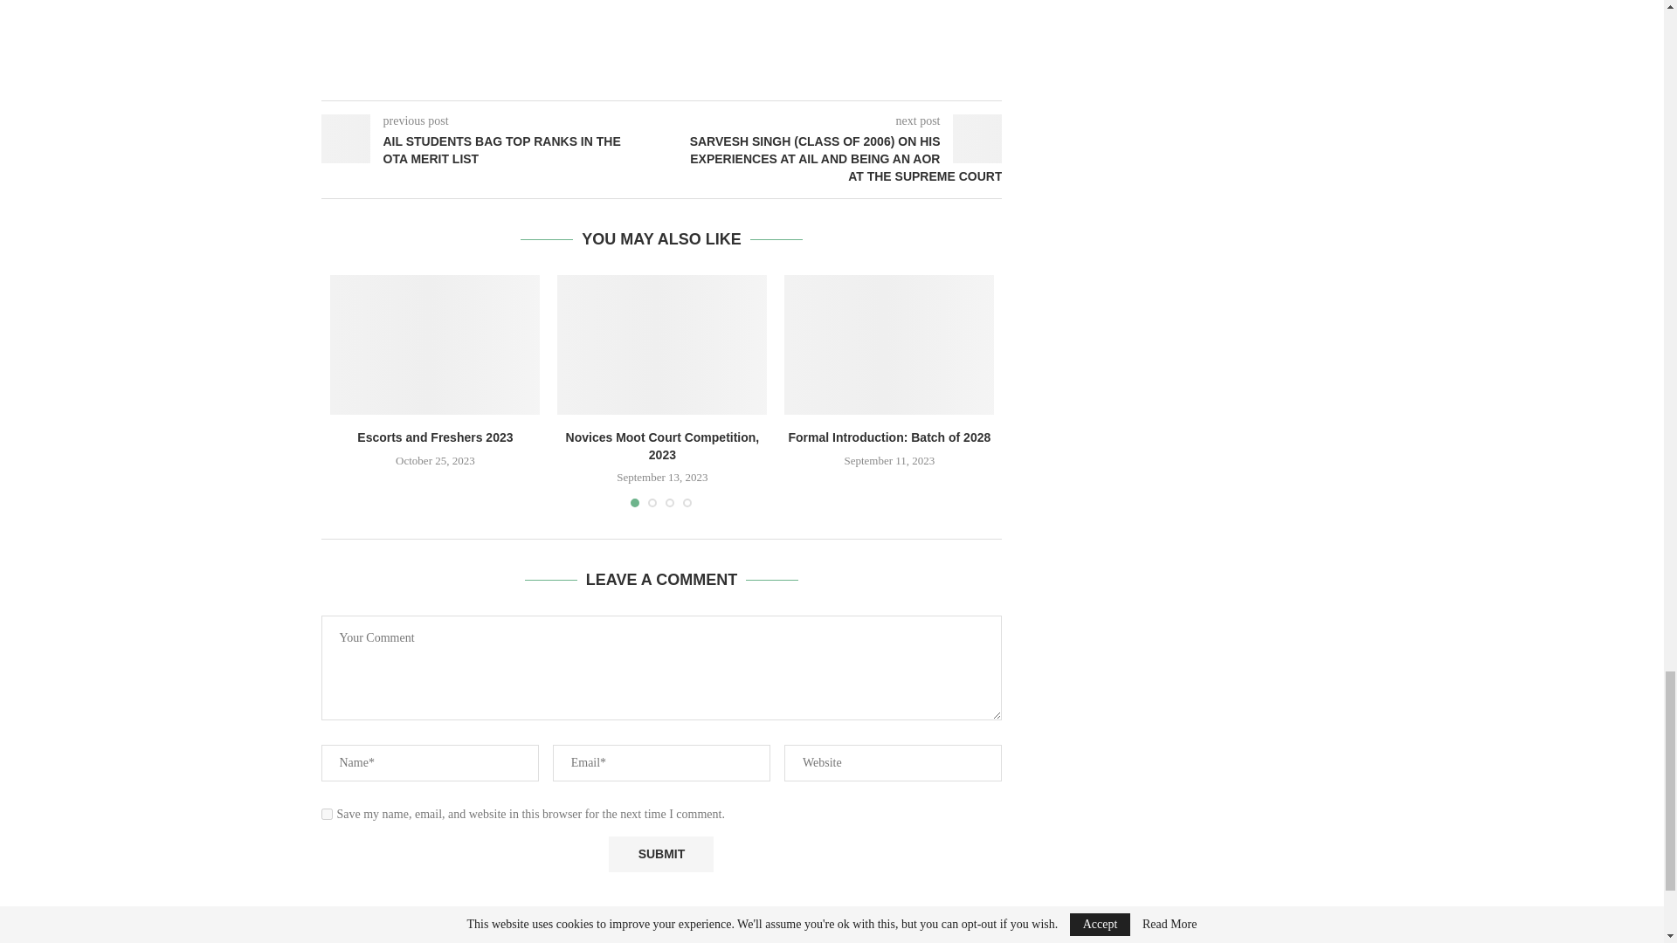 This screenshot has width=1677, height=943. I want to click on Novices Moot Court Competition, 2023, so click(661, 345).